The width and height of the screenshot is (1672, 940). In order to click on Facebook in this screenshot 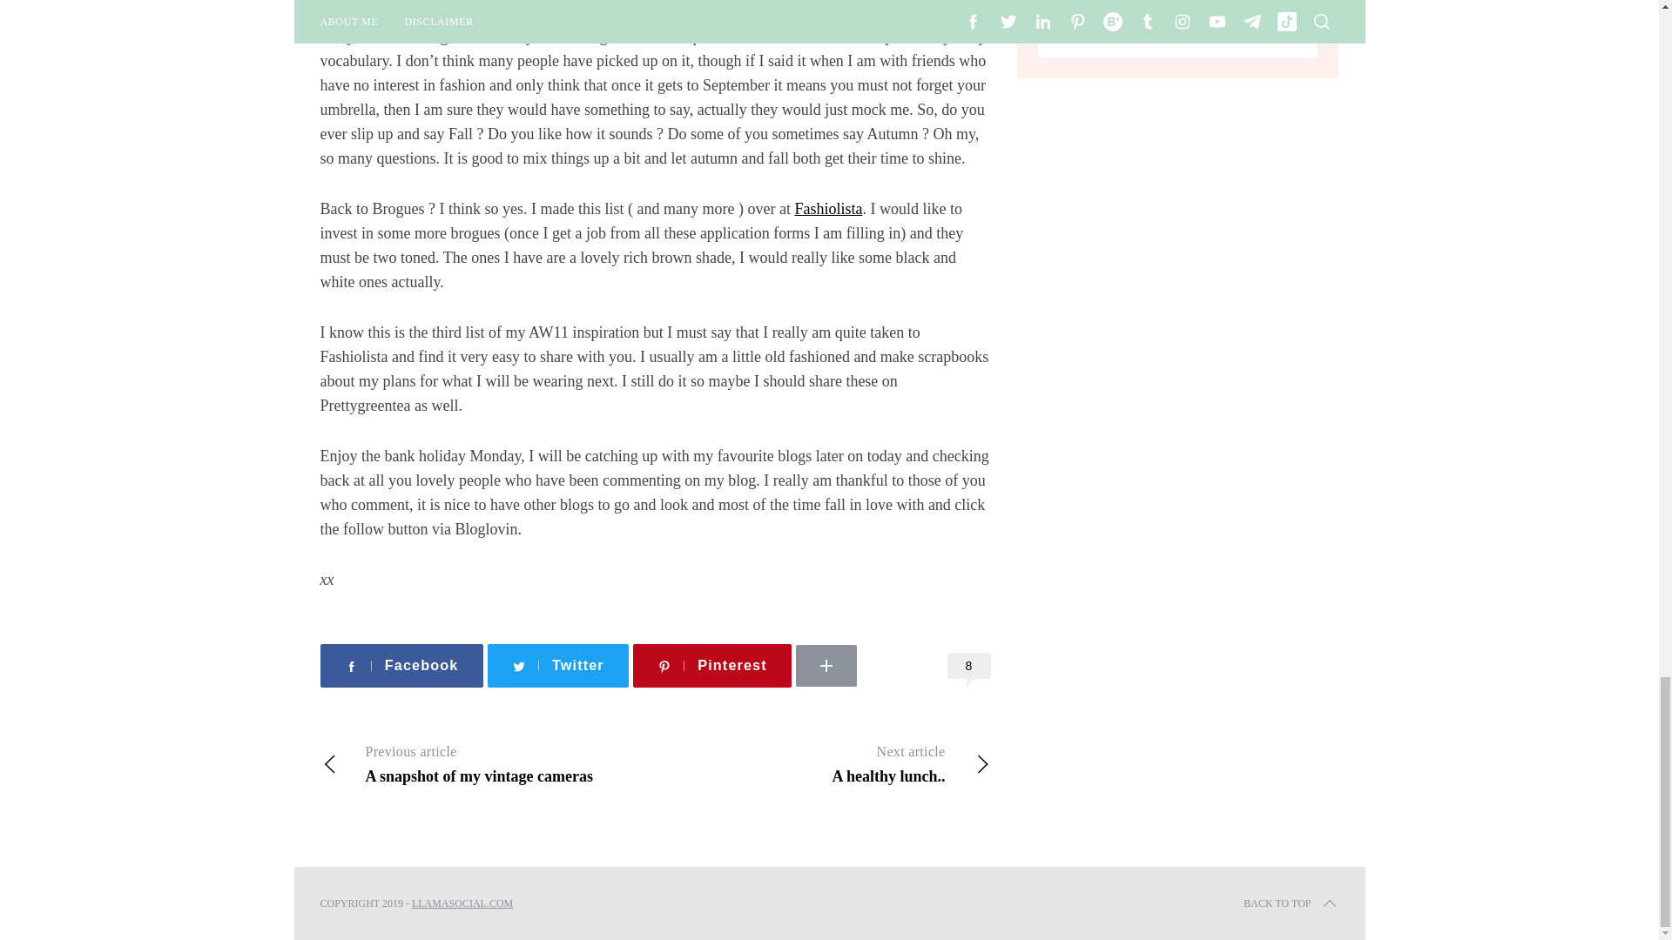, I will do `click(822, 764)`.